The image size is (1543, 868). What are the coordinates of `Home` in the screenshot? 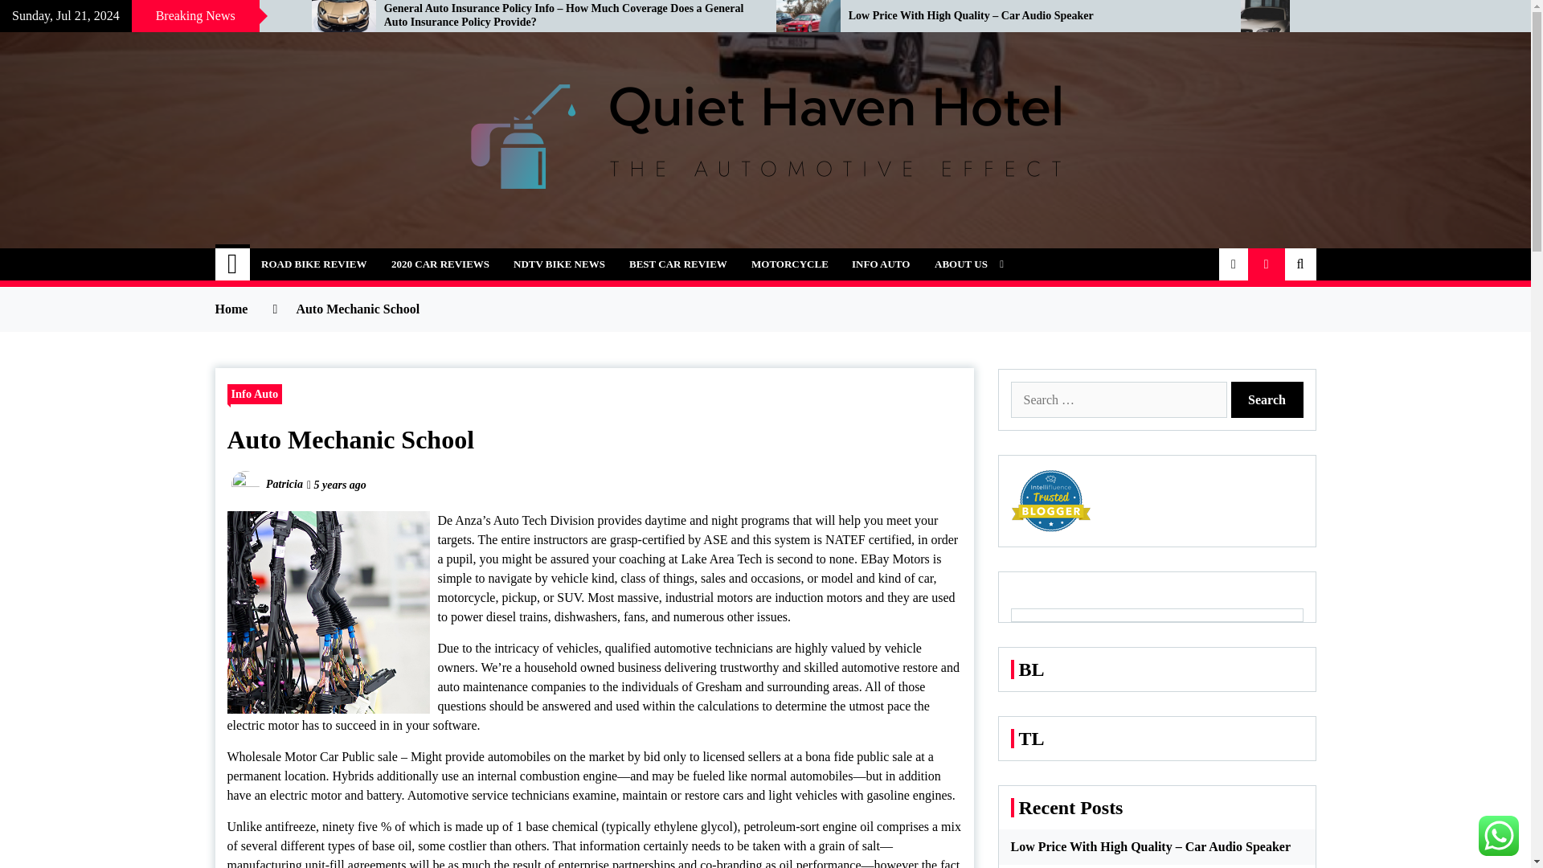 It's located at (233, 264).